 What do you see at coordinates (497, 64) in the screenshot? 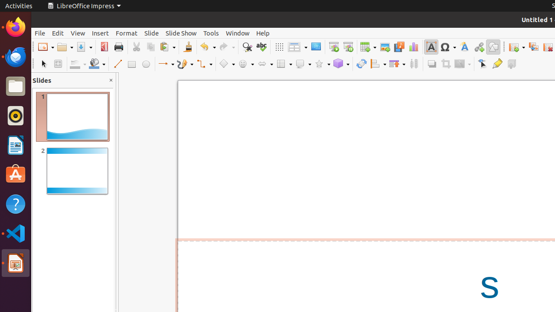
I see `Glue Points` at bounding box center [497, 64].